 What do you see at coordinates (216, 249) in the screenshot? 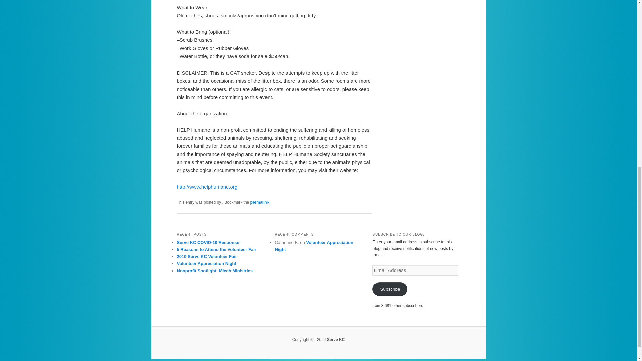
I see `5 Reasons to Attend the Volunteer Fair` at bounding box center [216, 249].